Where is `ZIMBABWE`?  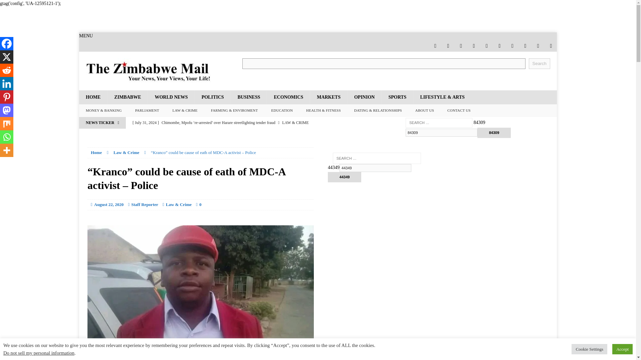
ZIMBABWE is located at coordinates (127, 97).